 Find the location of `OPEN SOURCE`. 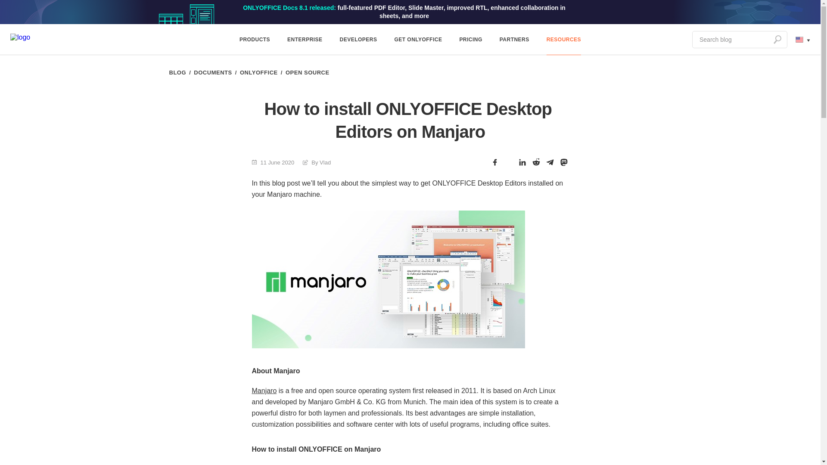

OPEN SOURCE is located at coordinates (307, 72).